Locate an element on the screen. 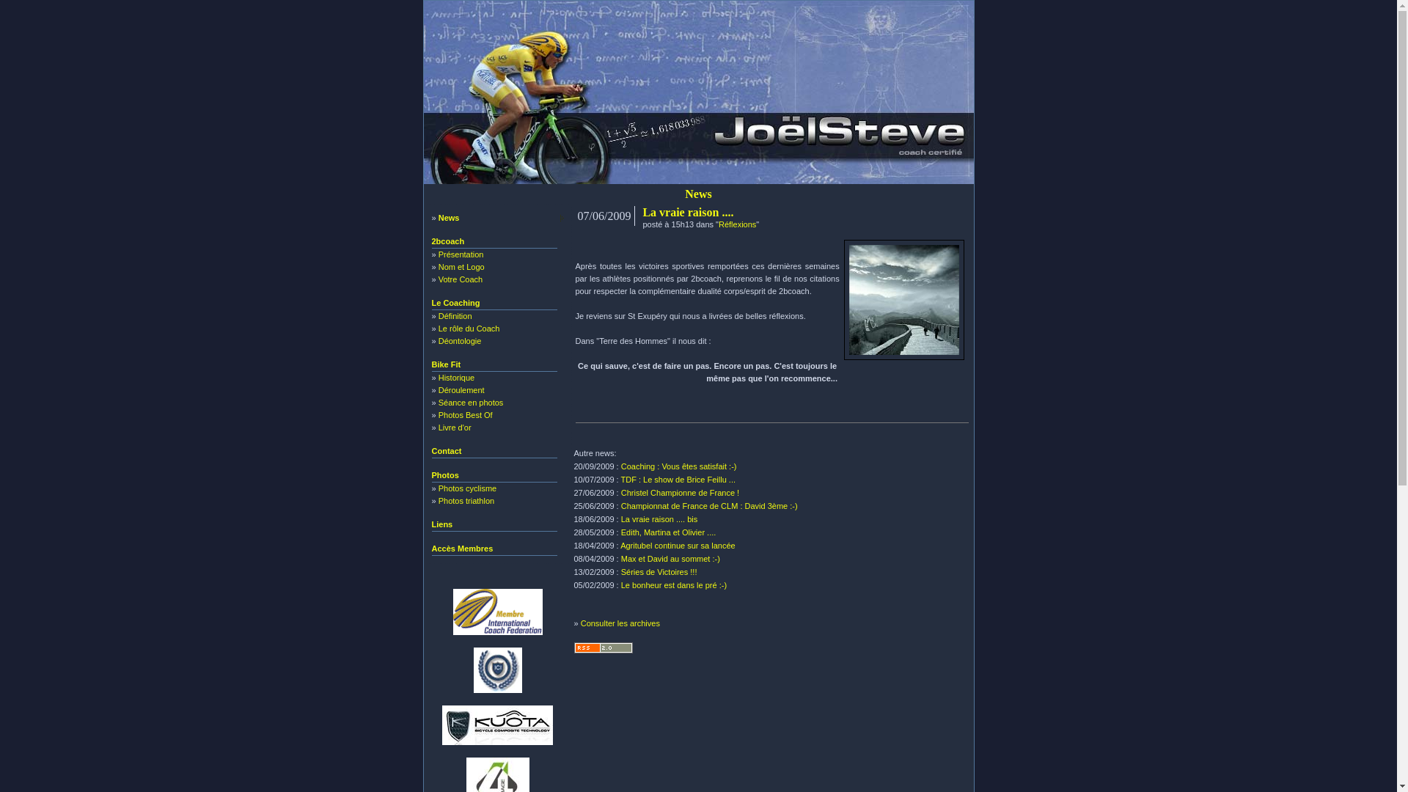 This screenshot has height=792, width=1408. Consulter les archives is located at coordinates (620, 623).